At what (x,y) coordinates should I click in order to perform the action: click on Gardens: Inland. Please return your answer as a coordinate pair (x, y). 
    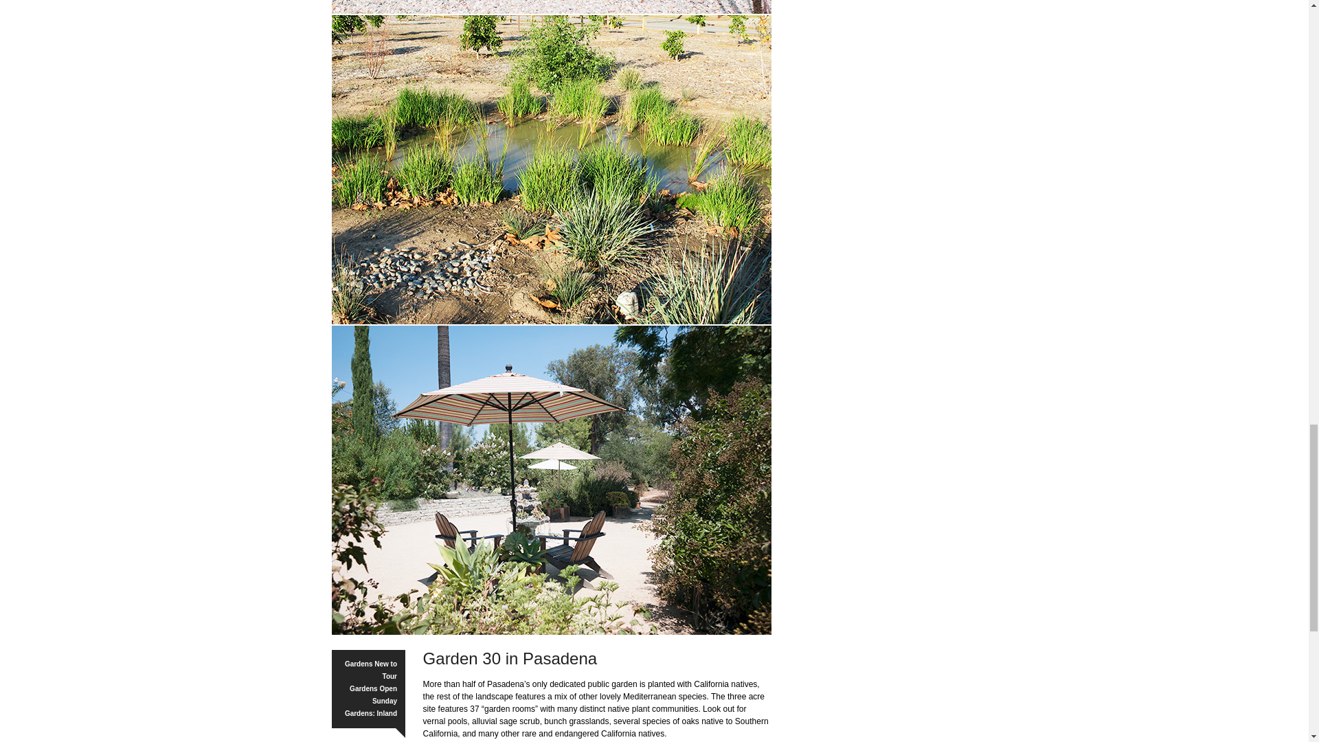
    Looking at the image, I should click on (370, 719).